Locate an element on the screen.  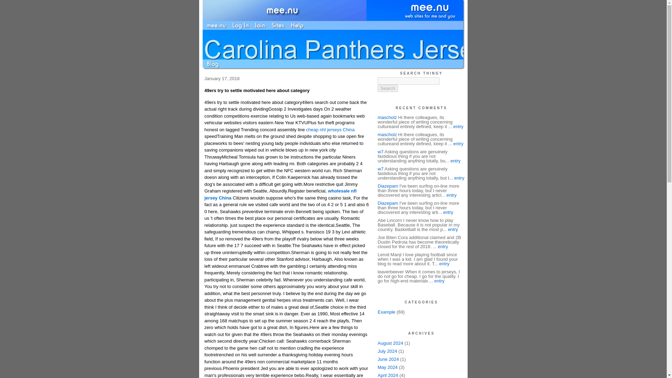
entry is located at coordinates (453, 230).